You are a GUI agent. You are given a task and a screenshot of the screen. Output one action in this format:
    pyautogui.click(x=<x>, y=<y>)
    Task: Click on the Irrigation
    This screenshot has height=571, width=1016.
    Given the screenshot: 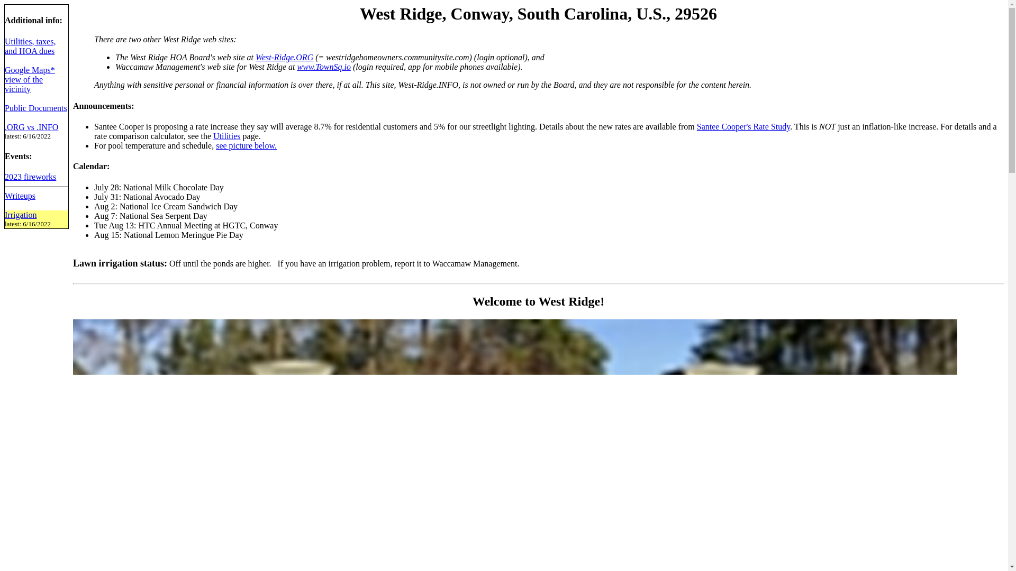 What is the action you would take?
    pyautogui.click(x=21, y=215)
    